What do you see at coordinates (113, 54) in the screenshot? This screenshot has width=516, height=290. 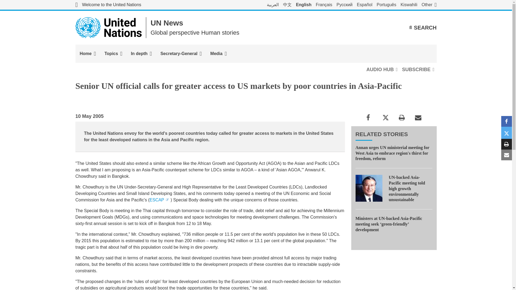 I see `Topics` at bounding box center [113, 54].